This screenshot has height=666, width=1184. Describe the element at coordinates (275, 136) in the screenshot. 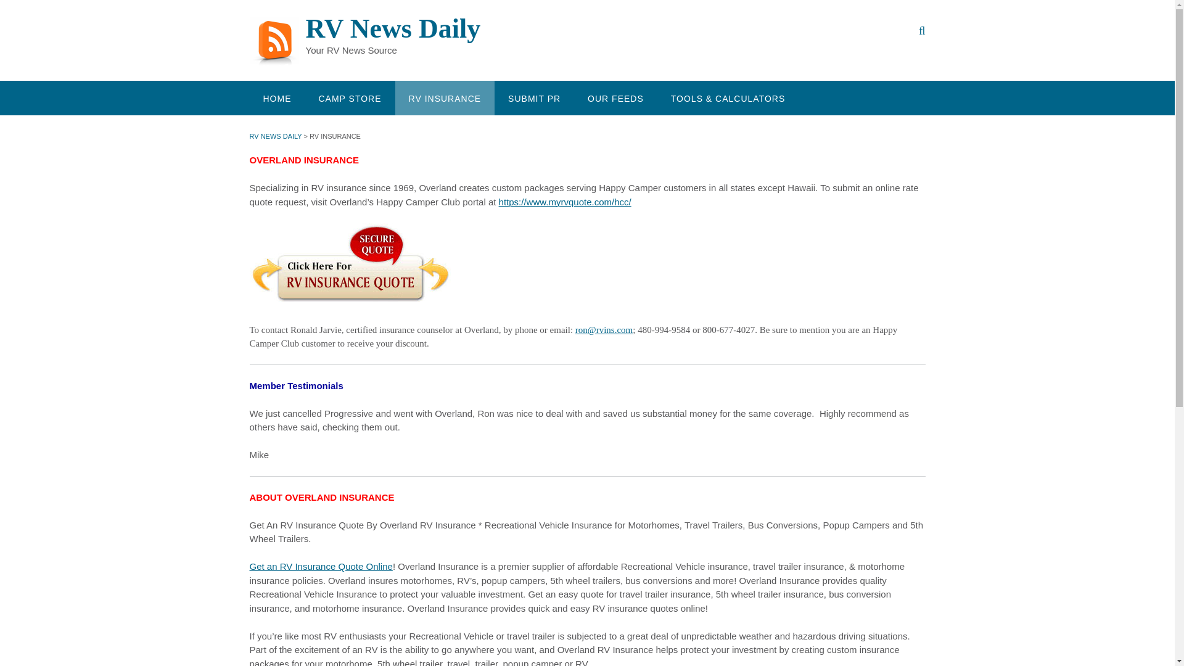

I see `Go to RV News Daily.` at that location.